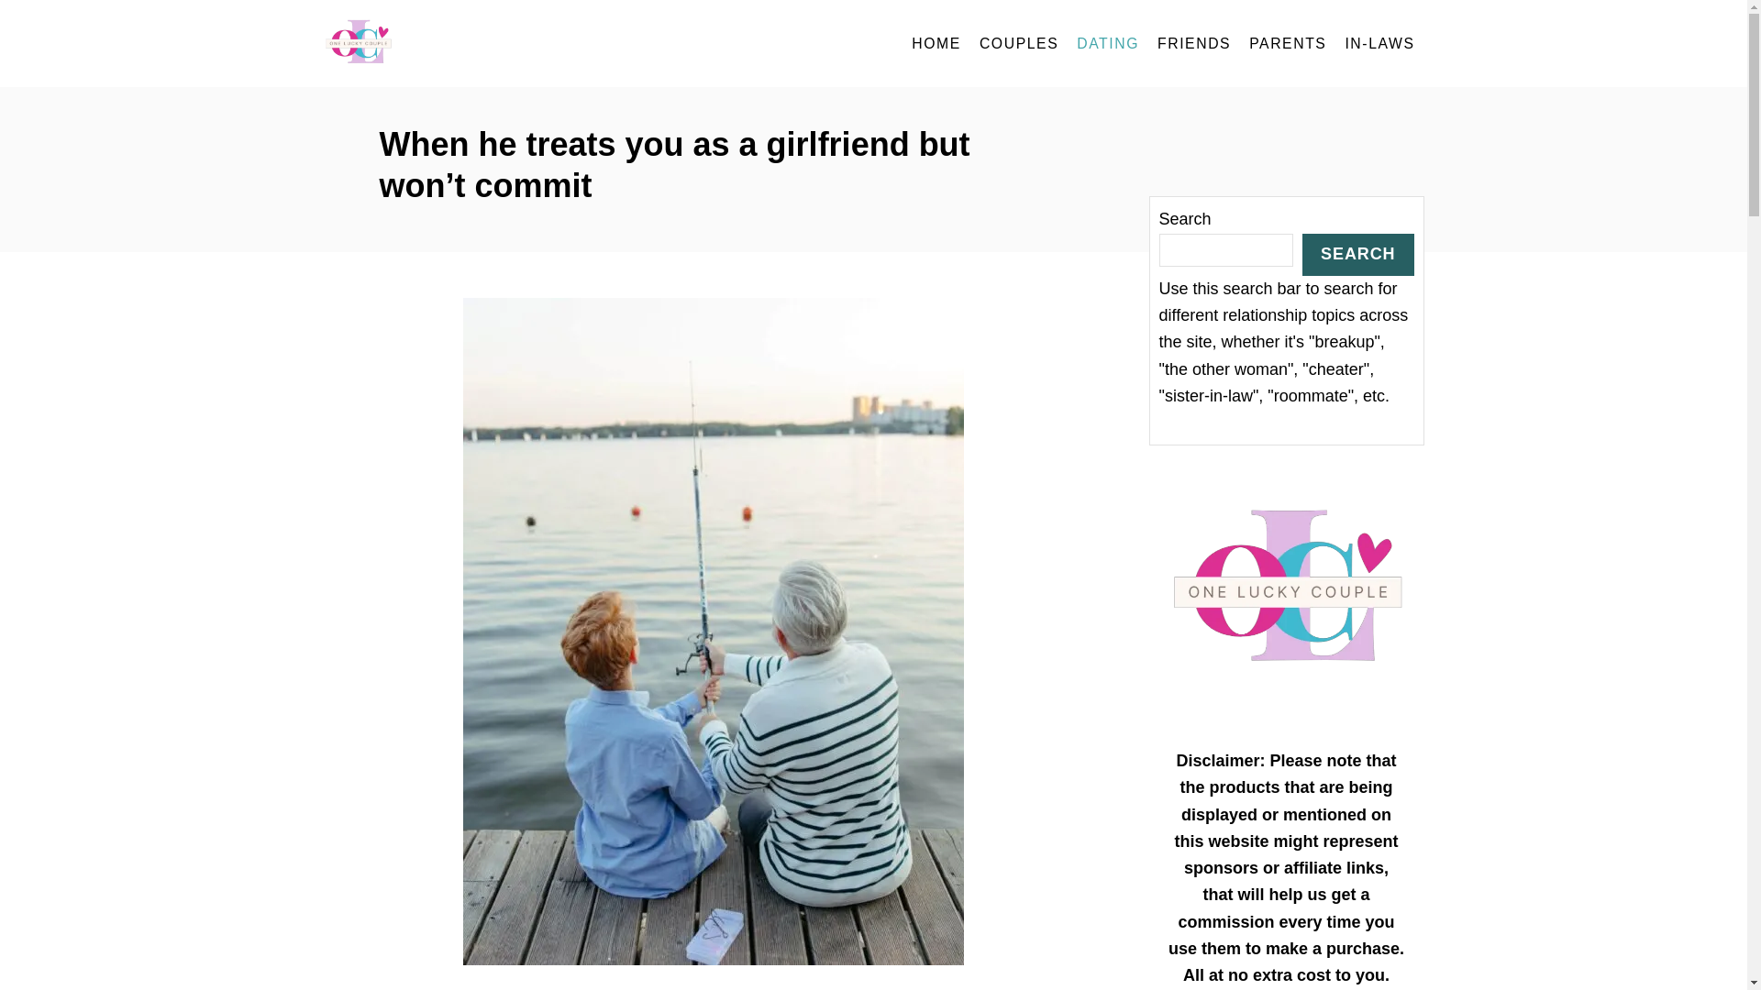  What do you see at coordinates (1193, 44) in the screenshot?
I see `FRIENDS` at bounding box center [1193, 44].